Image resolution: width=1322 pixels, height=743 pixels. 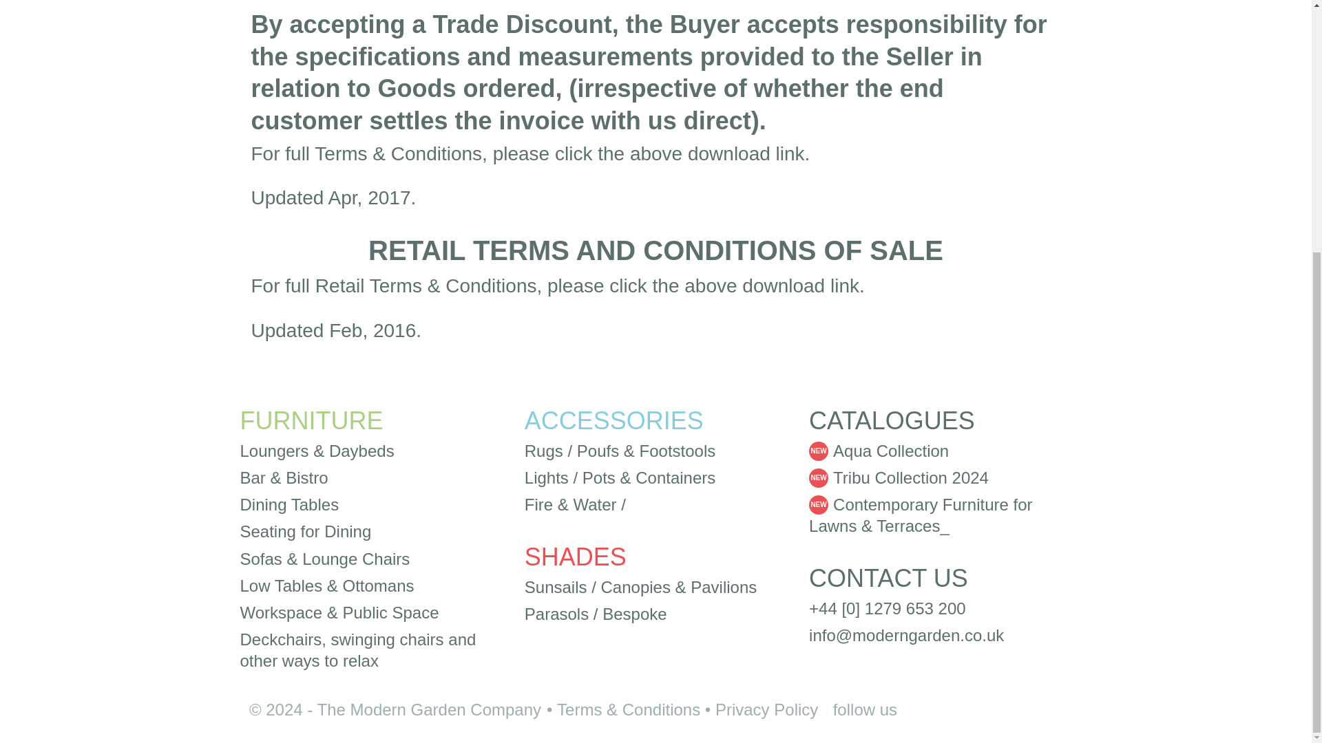 What do you see at coordinates (544, 450) in the screenshot?
I see `Rugs` at bounding box center [544, 450].